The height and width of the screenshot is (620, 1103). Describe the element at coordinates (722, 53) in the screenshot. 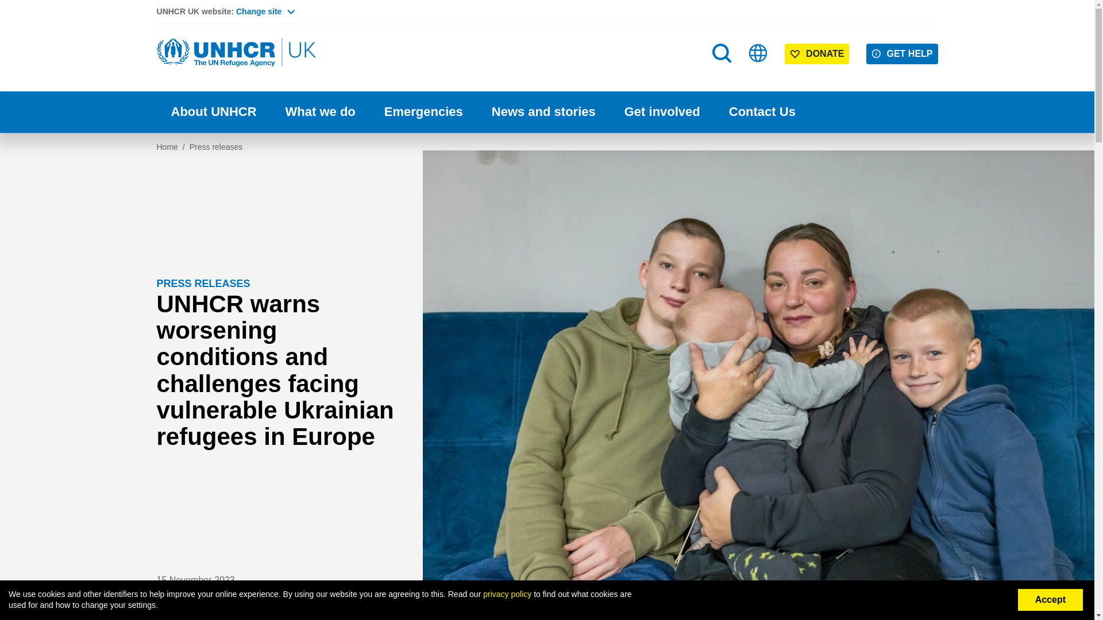

I see `Search` at that location.